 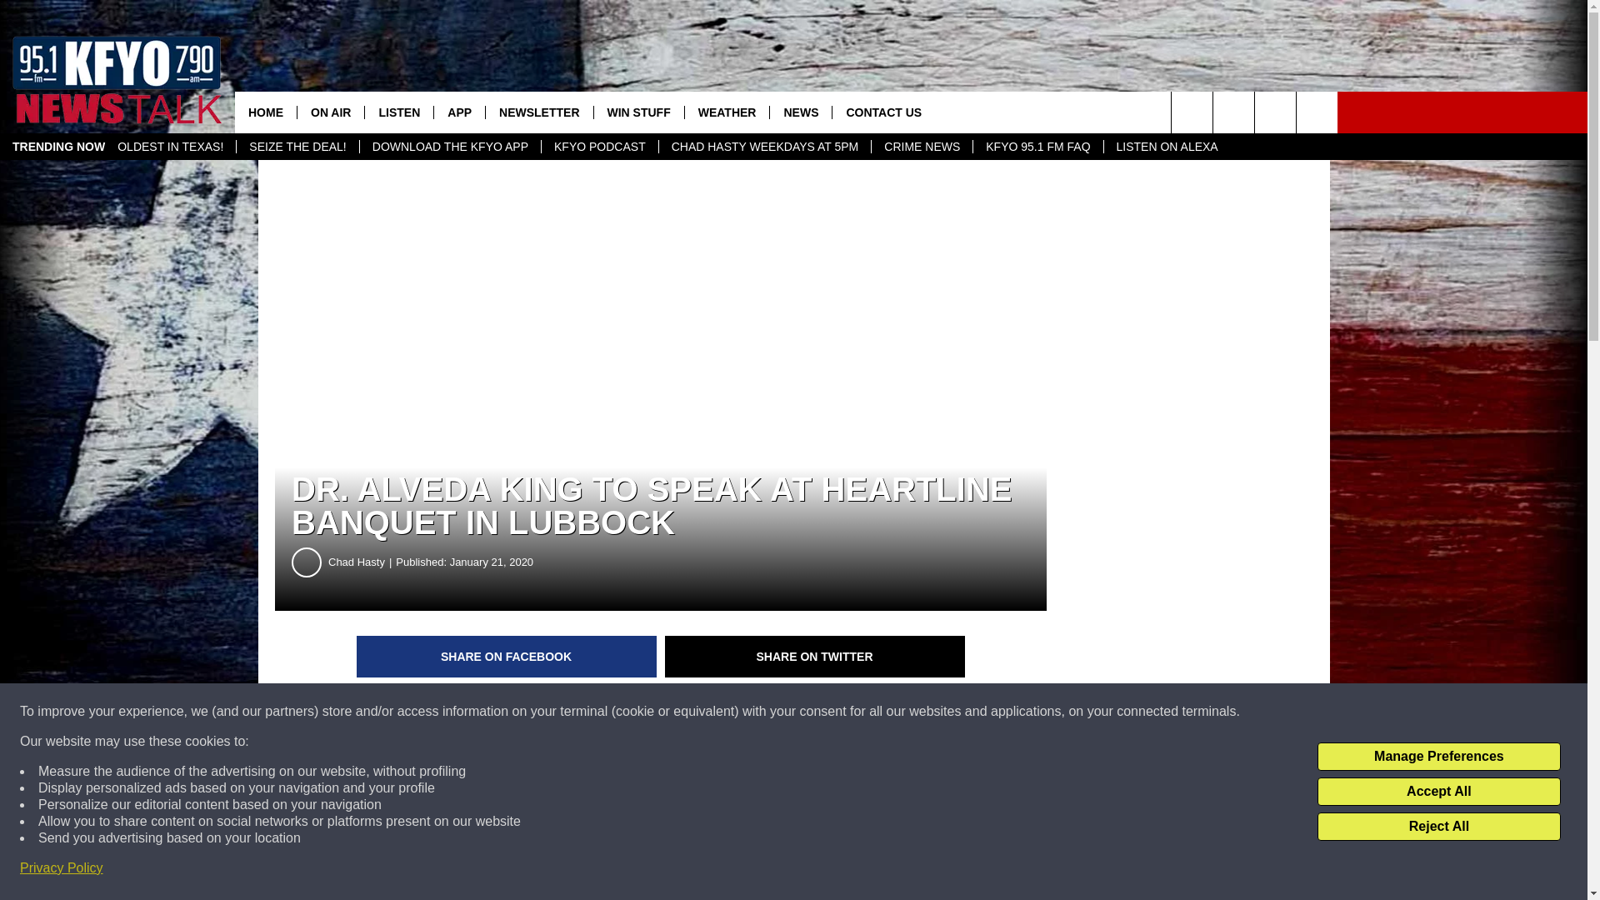 I want to click on Accept All, so click(x=1438, y=792).